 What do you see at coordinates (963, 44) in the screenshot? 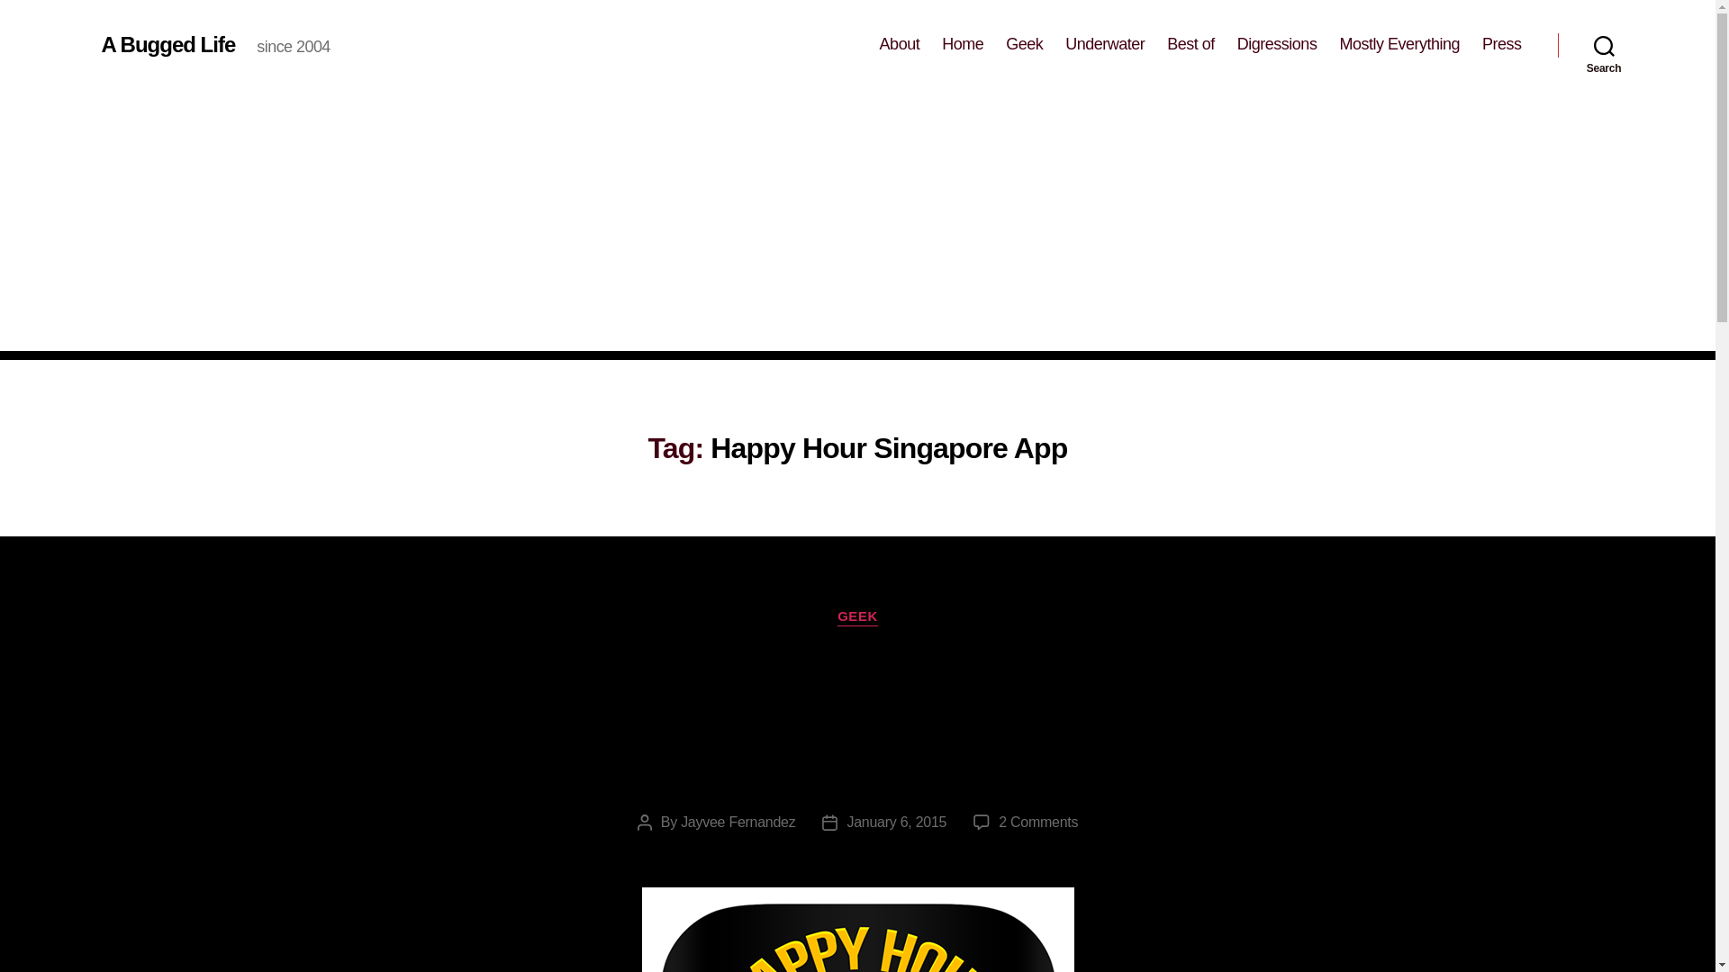
I see `Home` at bounding box center [963, 44].